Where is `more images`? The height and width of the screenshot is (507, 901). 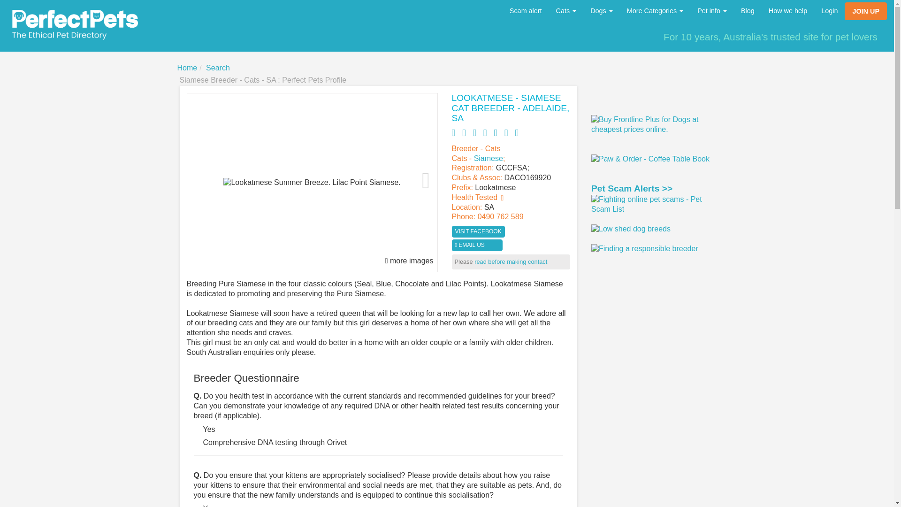 more images is located at coordinates (409, 261).